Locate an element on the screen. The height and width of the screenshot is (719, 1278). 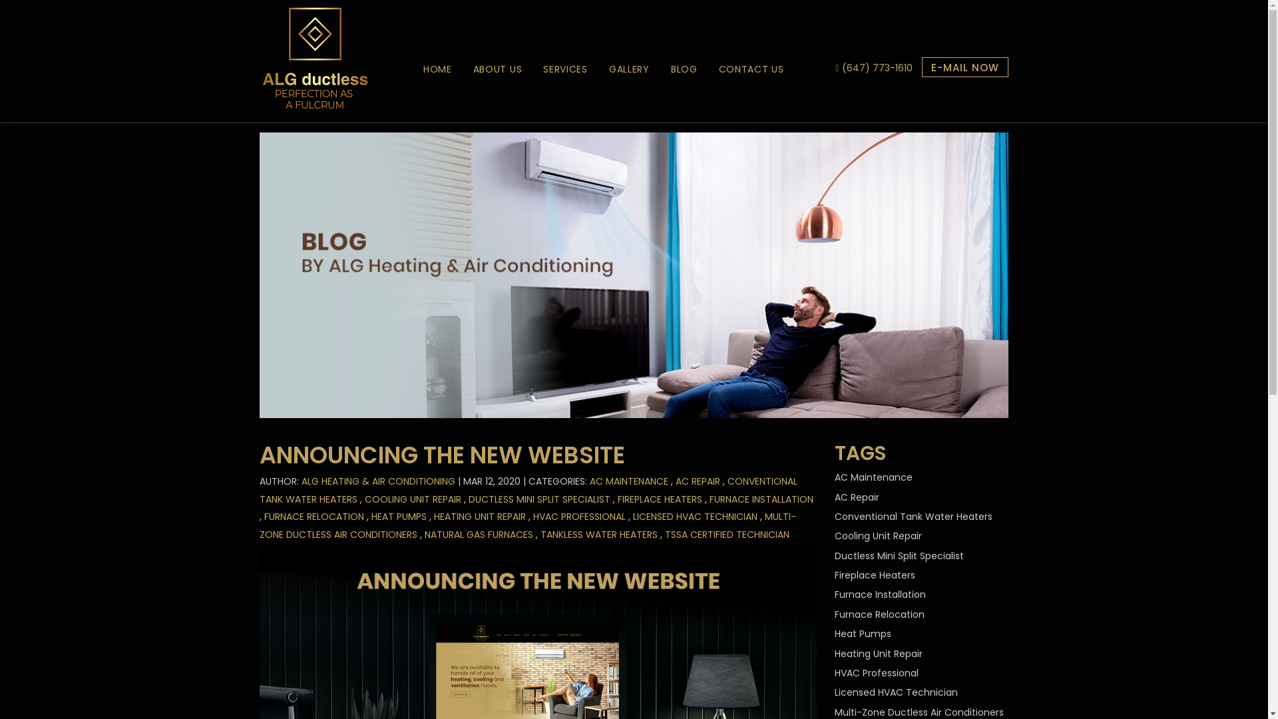
Heat Pumps is located at coordinates (863, 634).